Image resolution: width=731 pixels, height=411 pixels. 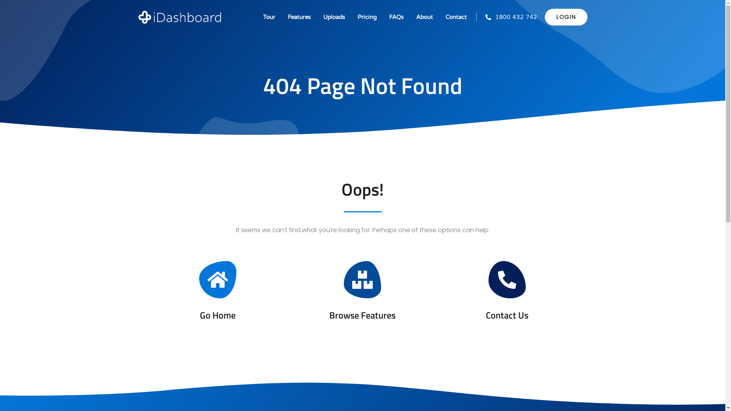 I want to click on Uploads, so click(x=334, y=17).